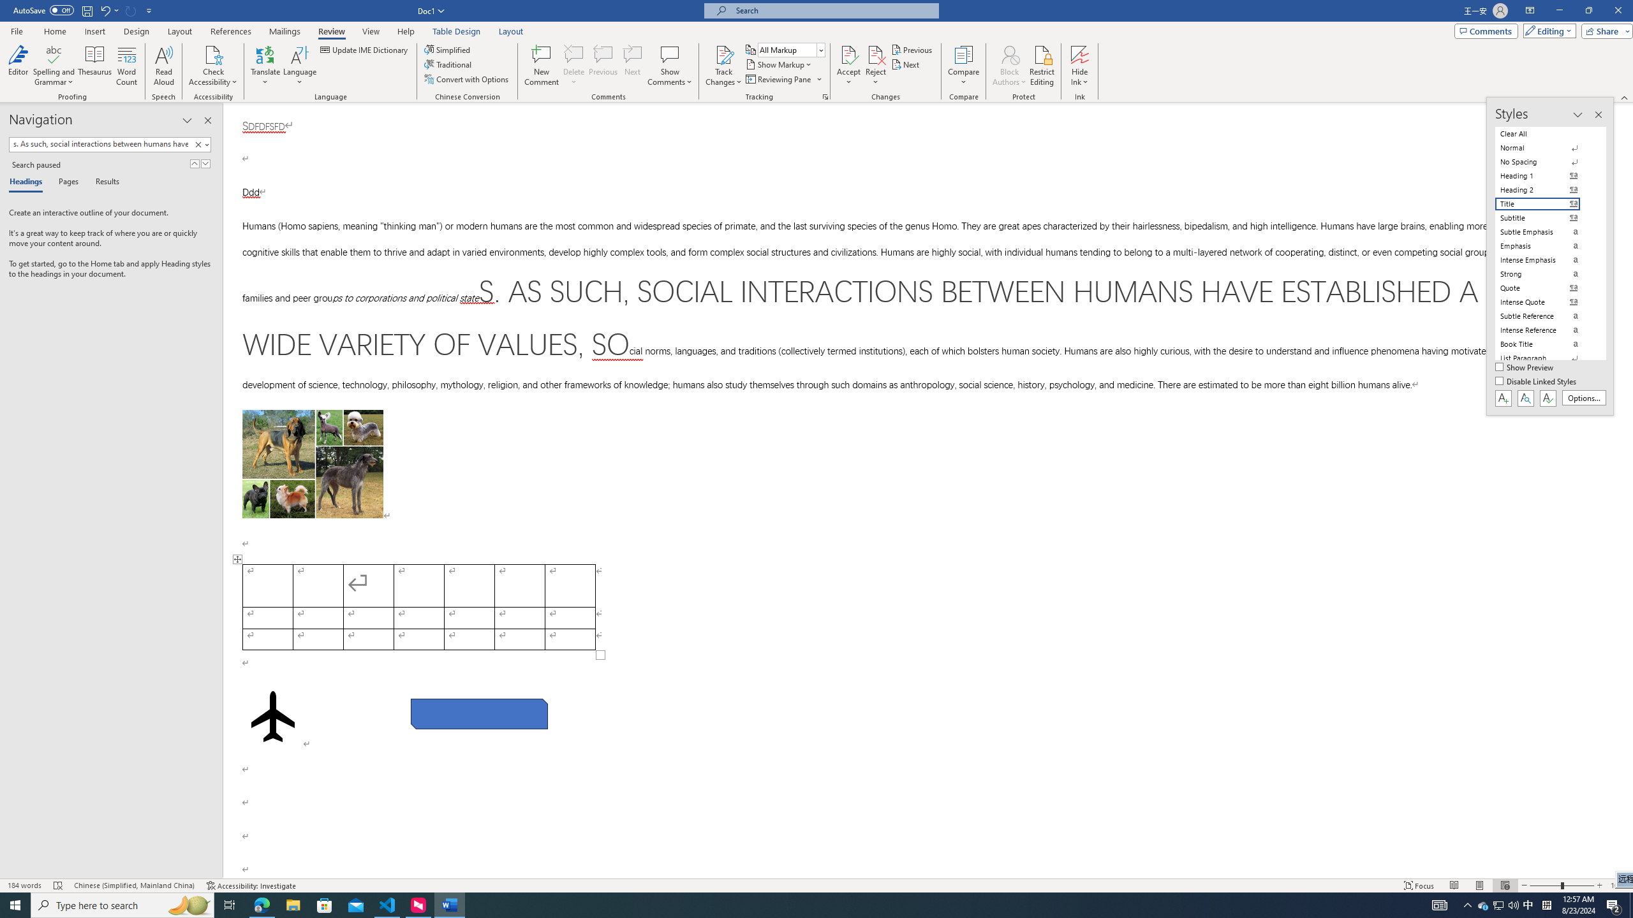  Describe the element at coordinates (164, 66) in the screenshot. I see `Read Aloud` at that location.